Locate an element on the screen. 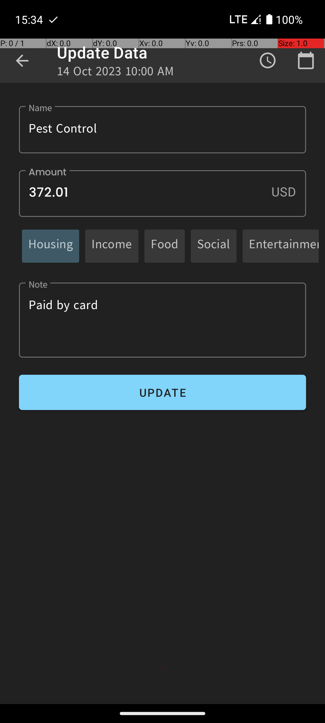  14 Oct 2023 10:00 AM is located at coordinates (116, 73).